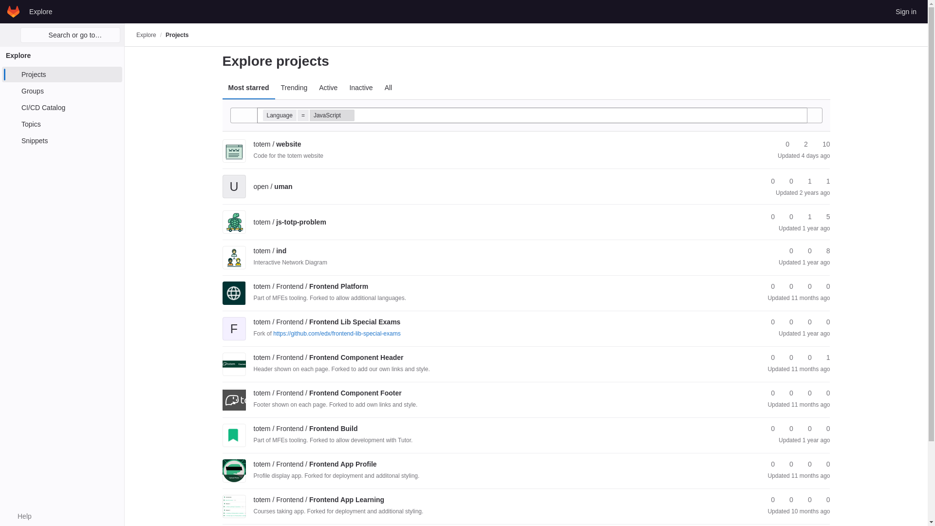 Image resolution: width=935 pixels, height=526 pixels. What do you see at coordinates (62, 74) in the screenshot?
I see `Projects` at bounding box center [62, 74].